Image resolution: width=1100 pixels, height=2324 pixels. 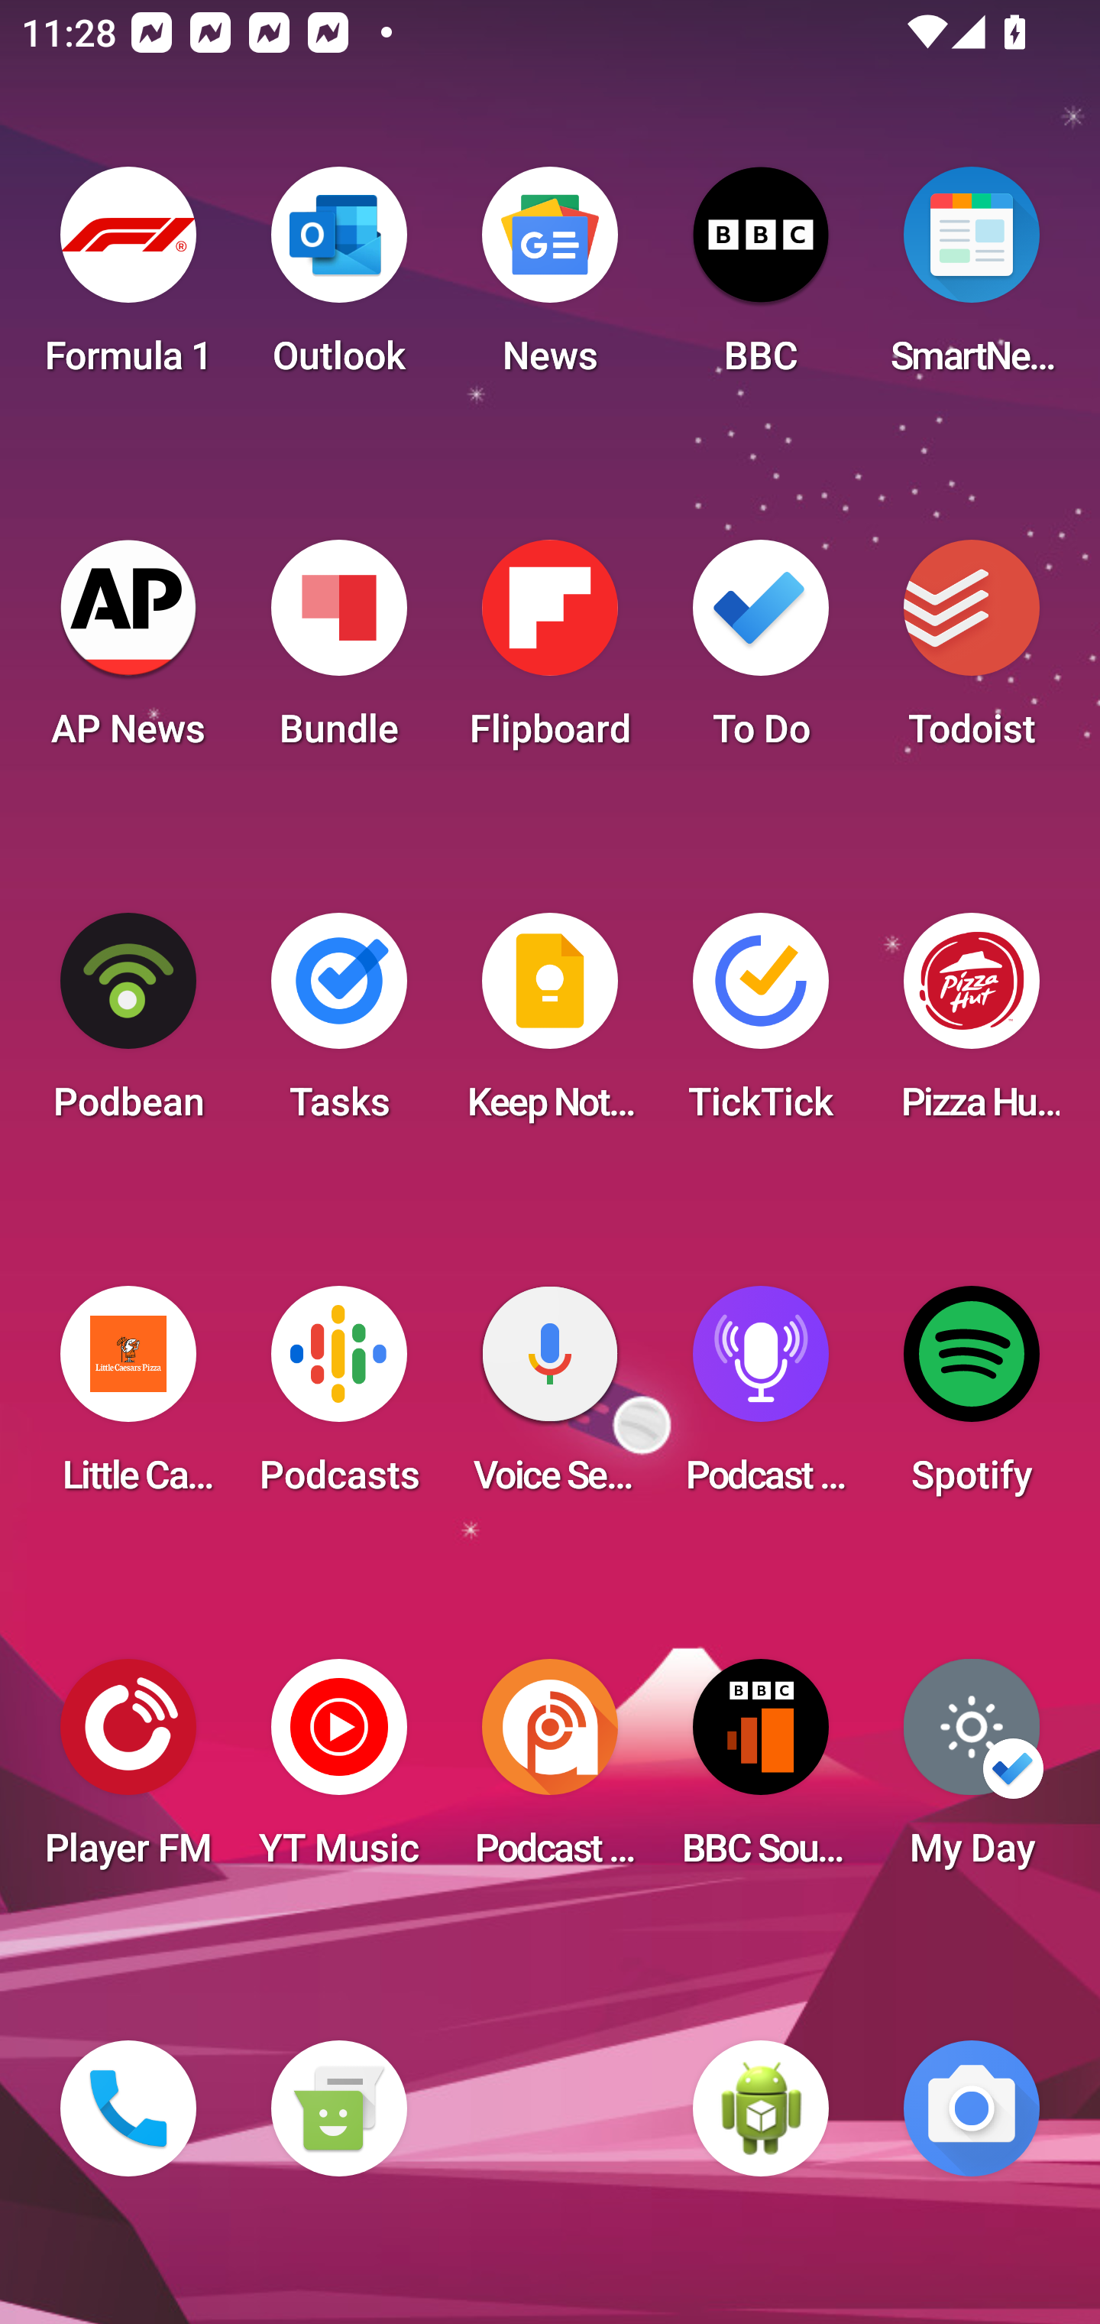 I want to click on Podbean, so click(x=128, y=1026).